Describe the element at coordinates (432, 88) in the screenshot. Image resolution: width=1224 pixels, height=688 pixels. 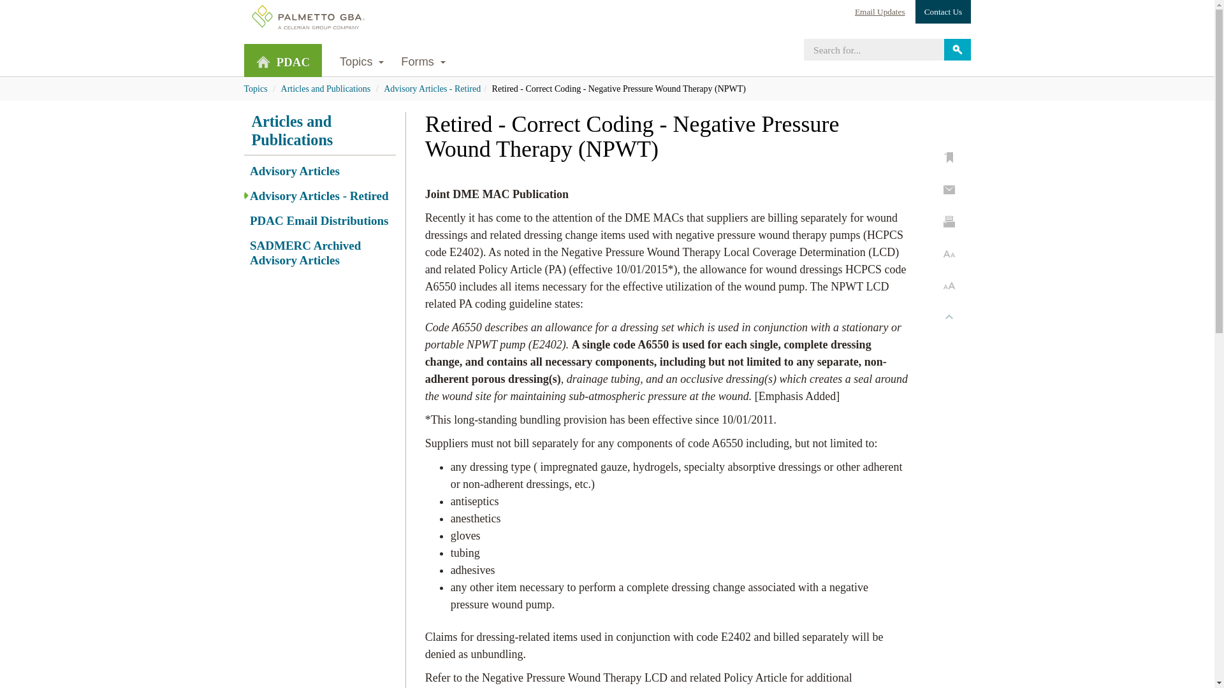
I see `Advisory Articles - Retired` at that location.